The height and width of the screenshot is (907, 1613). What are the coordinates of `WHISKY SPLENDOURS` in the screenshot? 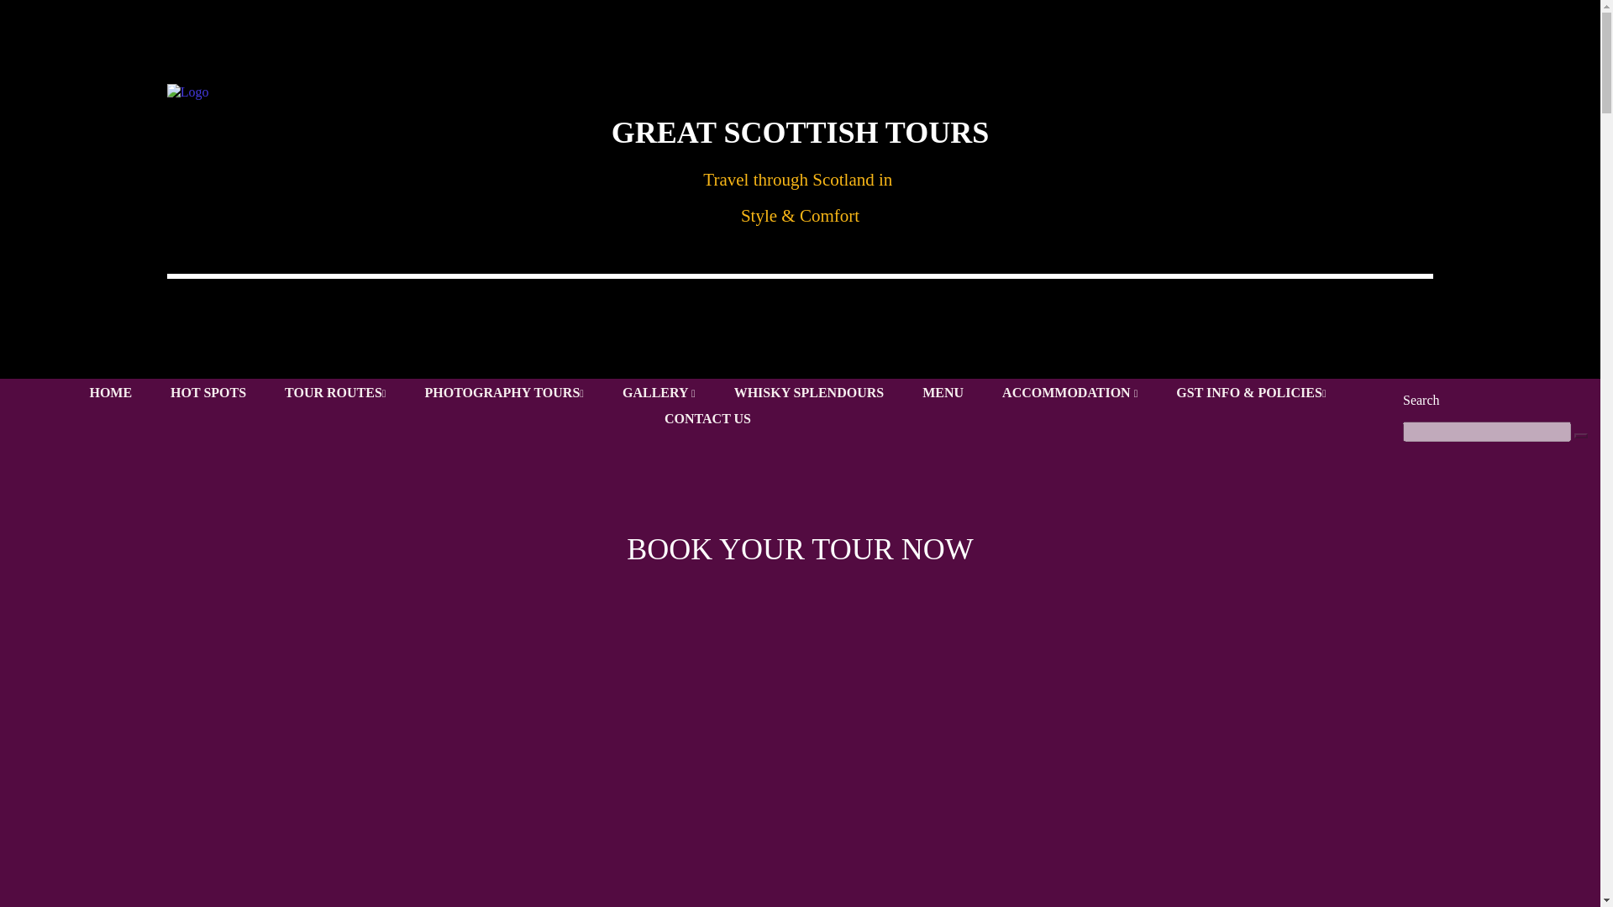 It's located at (808, 395).